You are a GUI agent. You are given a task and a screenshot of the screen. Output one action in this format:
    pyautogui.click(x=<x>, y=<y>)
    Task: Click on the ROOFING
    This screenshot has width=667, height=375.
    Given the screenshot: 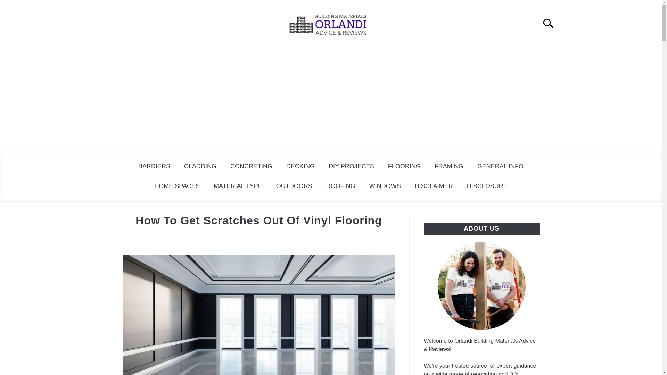 What is the action you would take?
    pyautogui.click(x=340, y=186)
    